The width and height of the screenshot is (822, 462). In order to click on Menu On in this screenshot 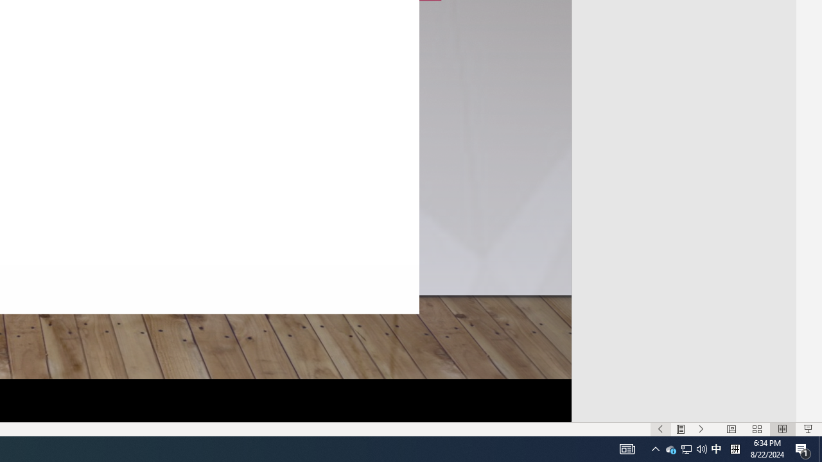, I will do `click(681, 429)`.